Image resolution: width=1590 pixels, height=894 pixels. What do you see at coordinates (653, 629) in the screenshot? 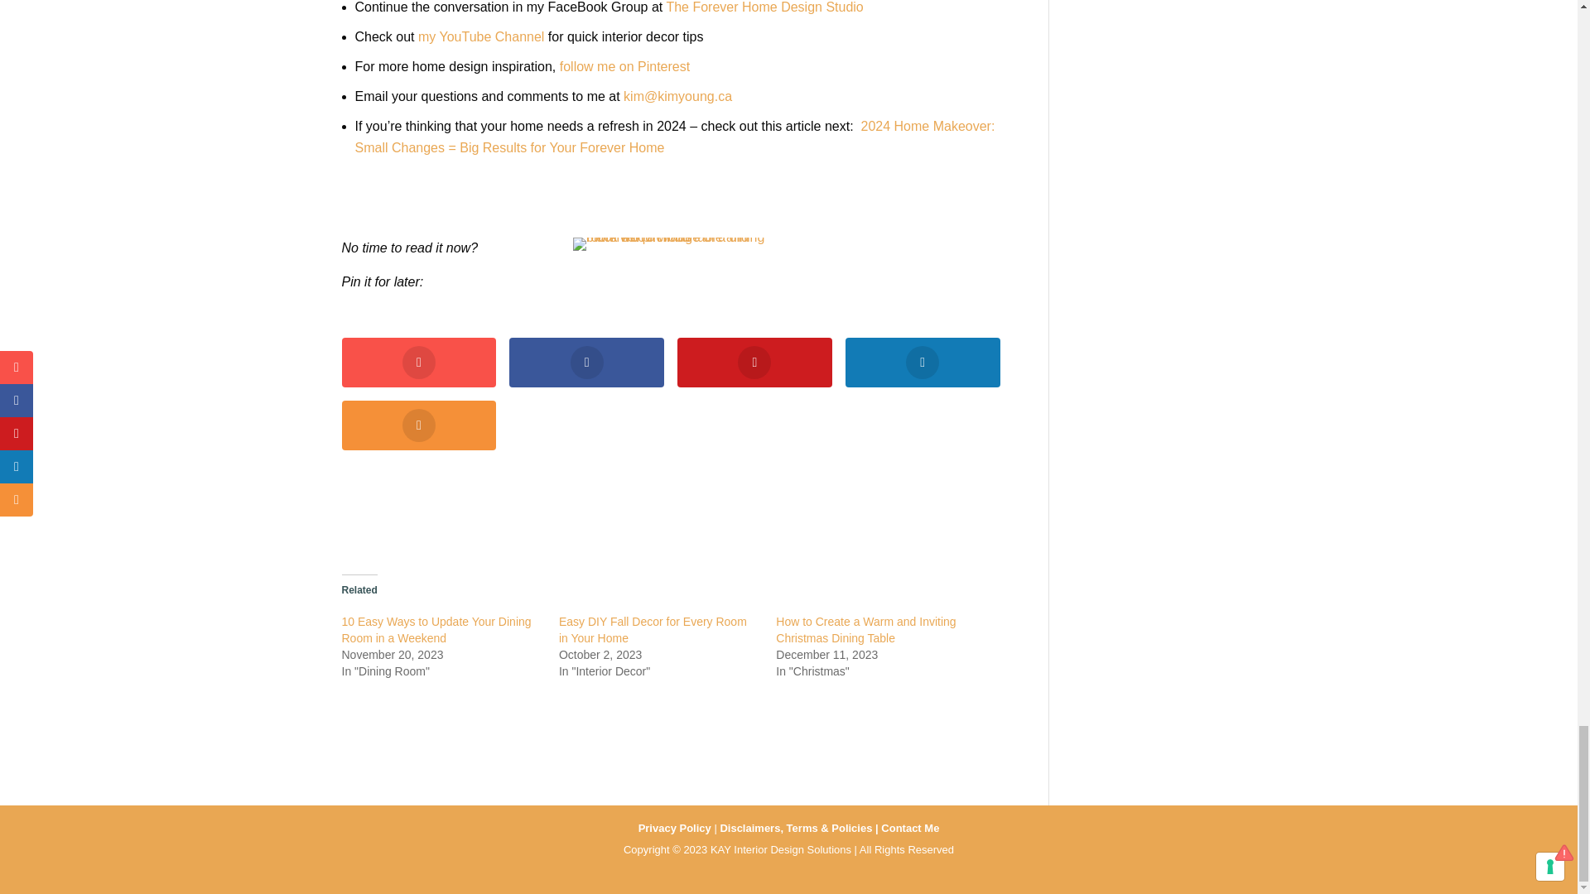
I see `Easy DIY Fall Decor for Every Room in Your Home` at bounding box center [653, 629].